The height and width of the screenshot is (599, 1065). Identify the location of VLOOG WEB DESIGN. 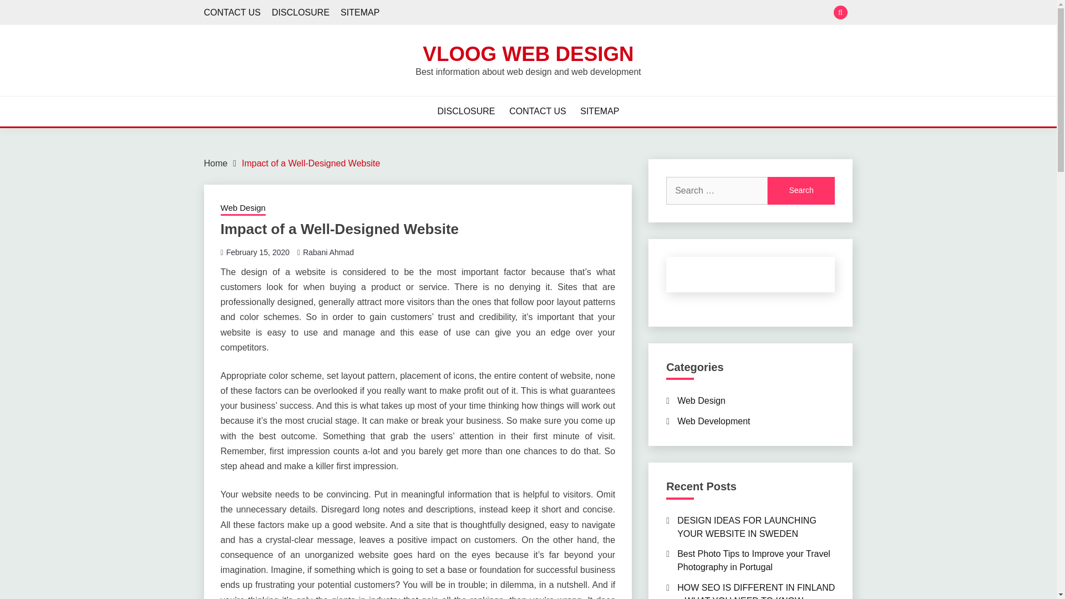
(528, 53).